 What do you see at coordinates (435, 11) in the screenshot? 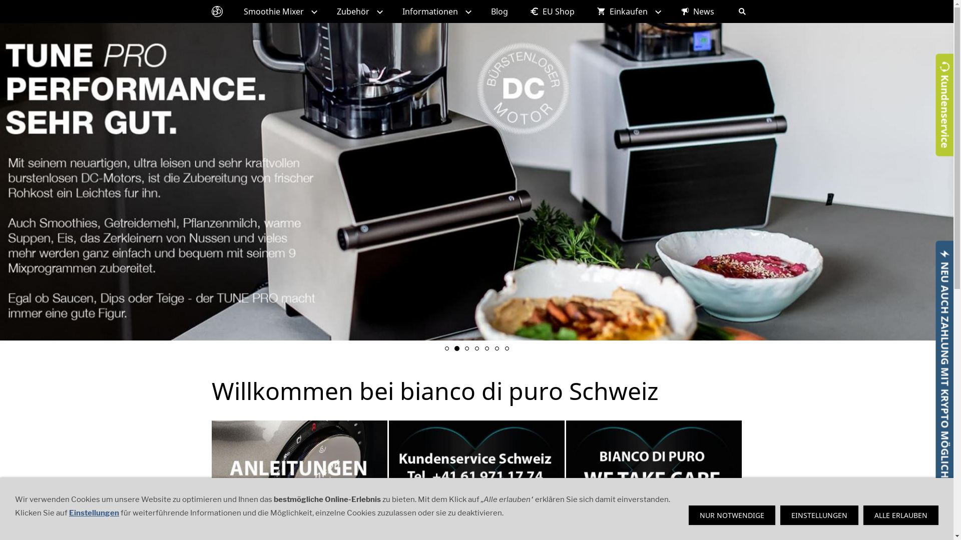
I see `Informationen` at bounding box center [435, 11].